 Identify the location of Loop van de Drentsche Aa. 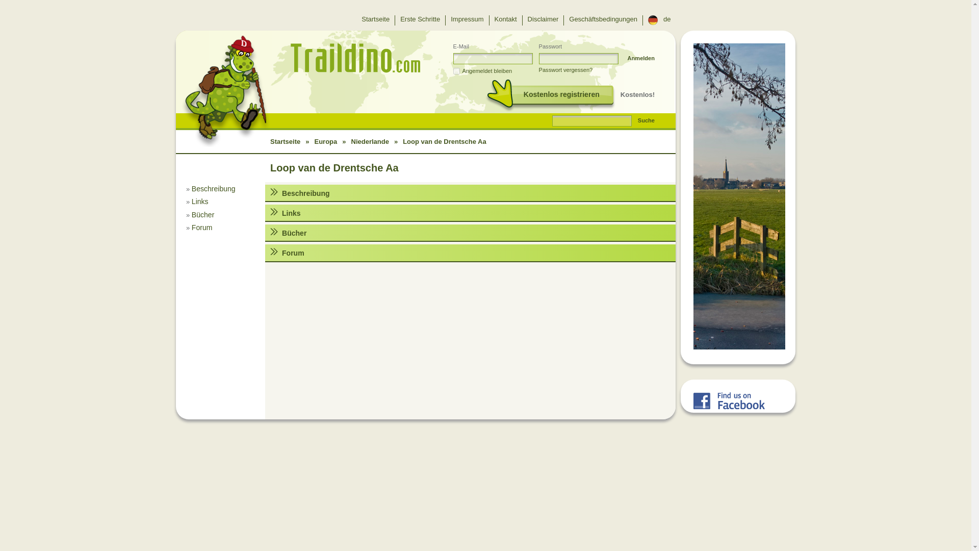
(334, 167).